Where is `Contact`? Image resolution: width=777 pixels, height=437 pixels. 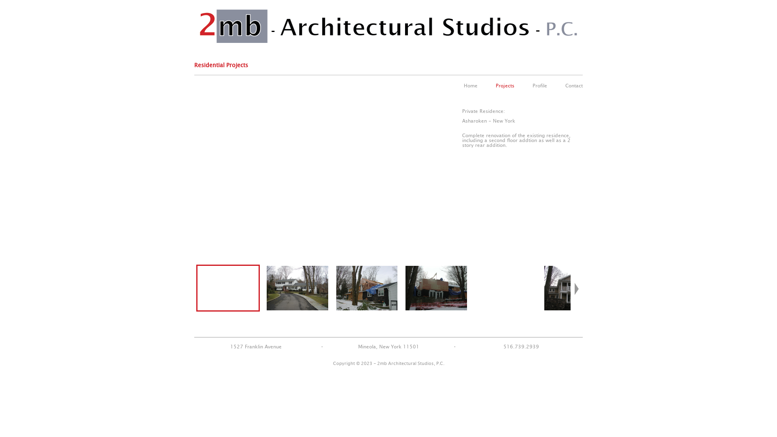
Contact is located at coordinates (574, 86).